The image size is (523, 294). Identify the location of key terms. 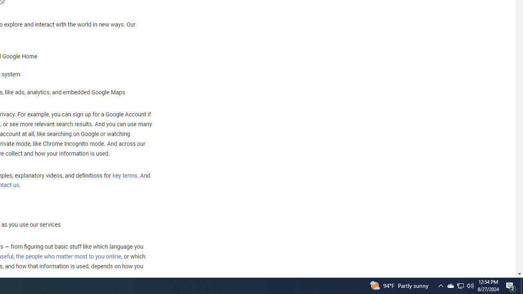
(125, 176).